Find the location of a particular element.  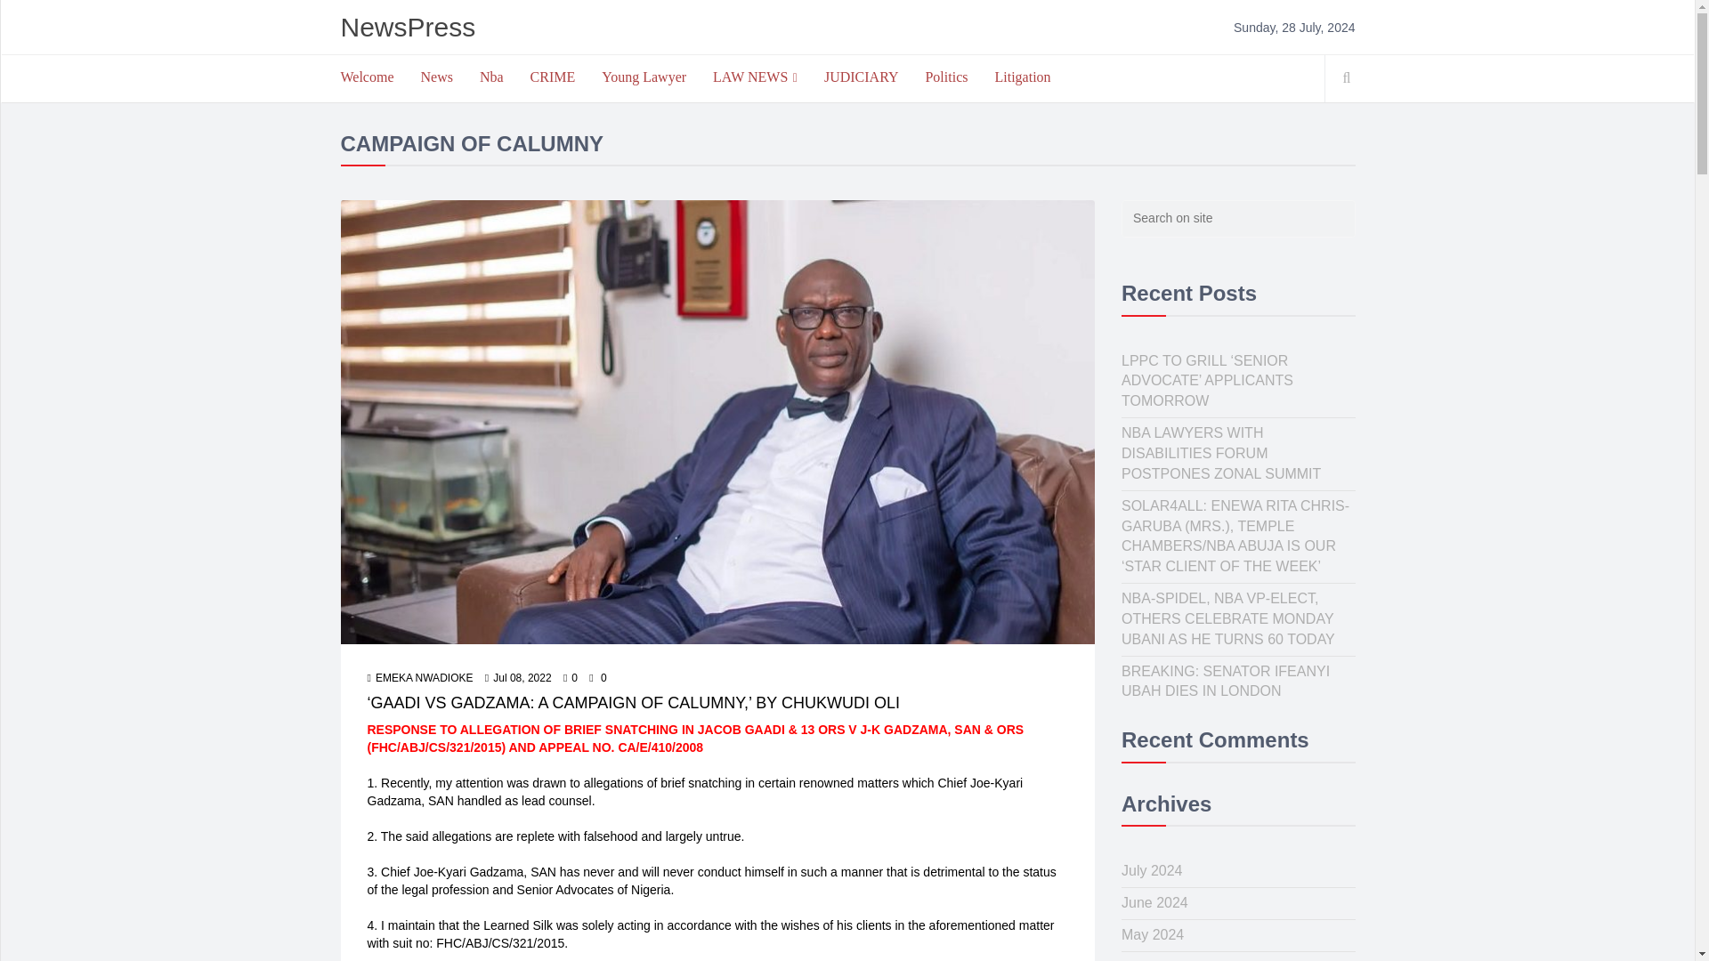

Like is located at coordinates (570, 678).